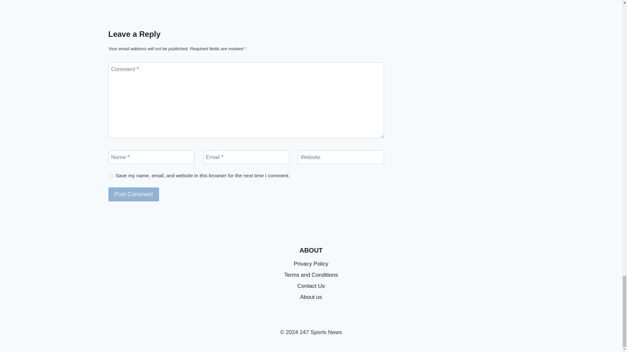  Describe the element at coordinates (110, 176) in the screenshot. I see `yes` at that location.